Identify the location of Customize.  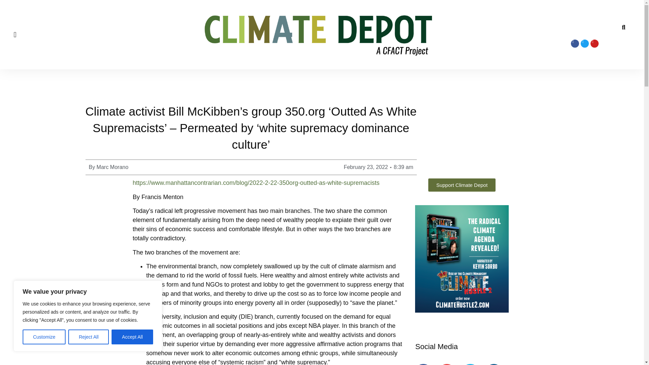
(44, 337).